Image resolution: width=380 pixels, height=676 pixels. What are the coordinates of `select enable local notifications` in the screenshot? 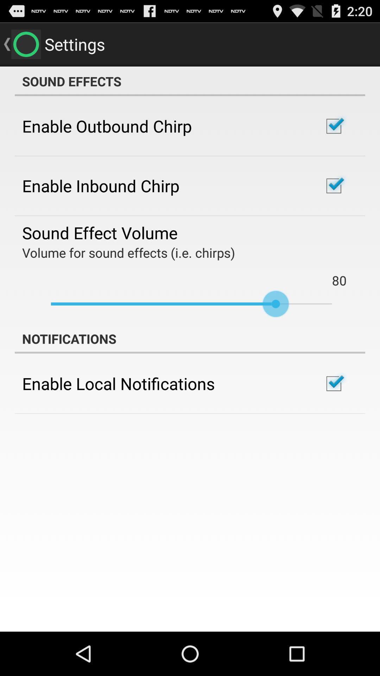 It's located at (118, 383).